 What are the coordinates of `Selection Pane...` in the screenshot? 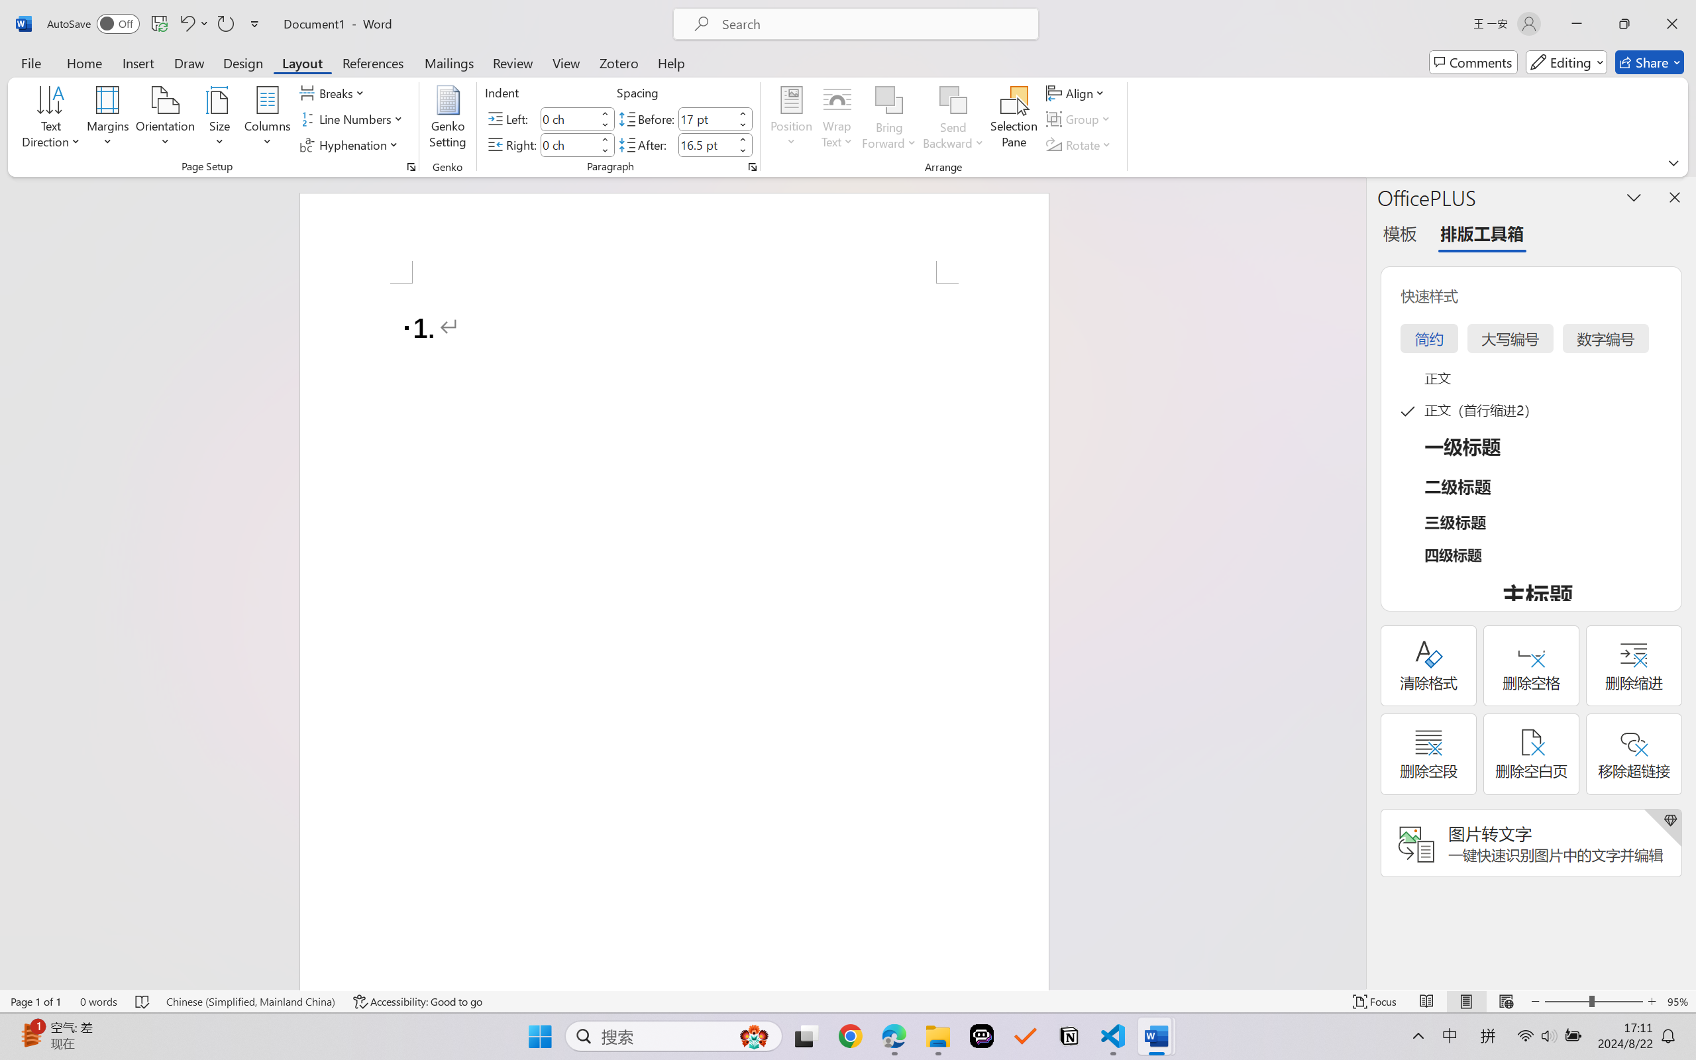 It's located at (1014, 119).